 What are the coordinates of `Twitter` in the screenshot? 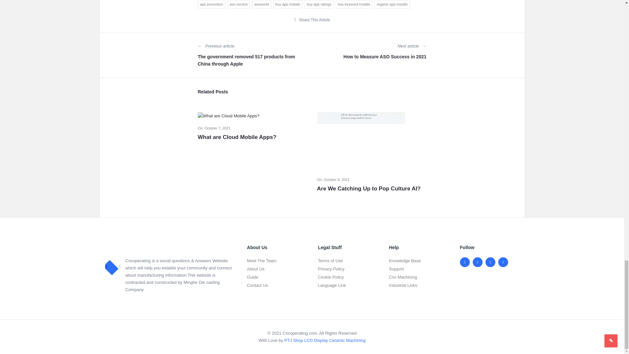 It's located at (478, 262).